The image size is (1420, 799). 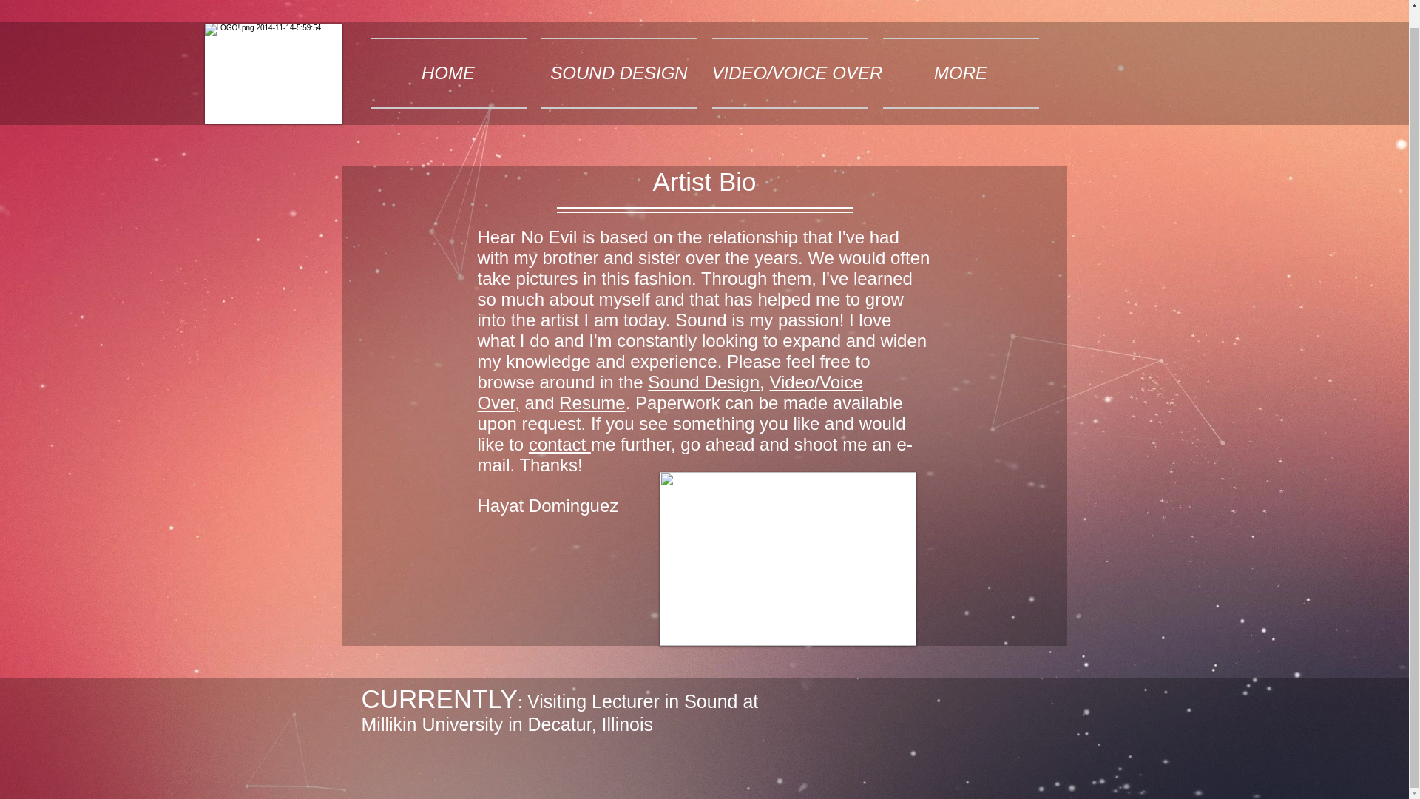 What do you see at coordinates (273, 74) in the screenshot?
I see `LOGO!.png 2014-11-14-5:59:54` at bounding box center [273, 74].